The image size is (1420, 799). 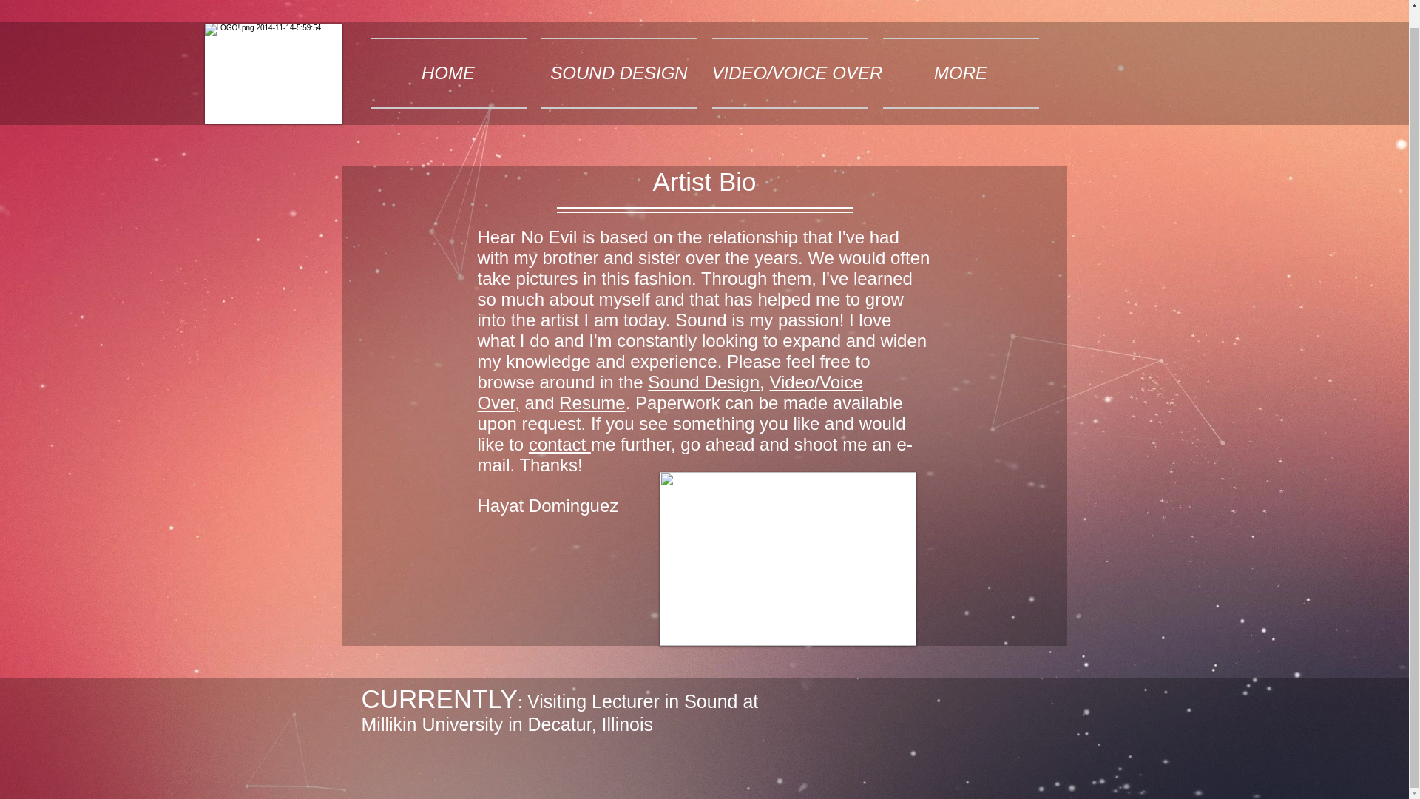 What do you see at coordinates (273, 74) in the screenshot?
I see `LOGO!.png 2014-11-14-5:59:54` at bounding box center [273, 74].